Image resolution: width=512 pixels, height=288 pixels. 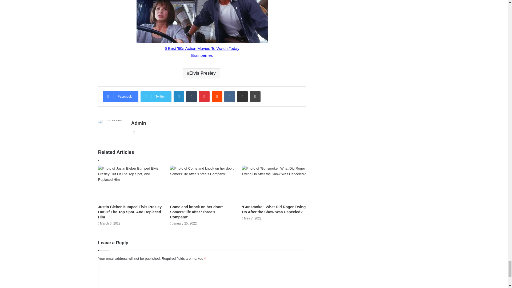 What do you see at coordinates (179, 97) in the screenshot?
I see `LinkedIn` at bounding box center [179, 97].